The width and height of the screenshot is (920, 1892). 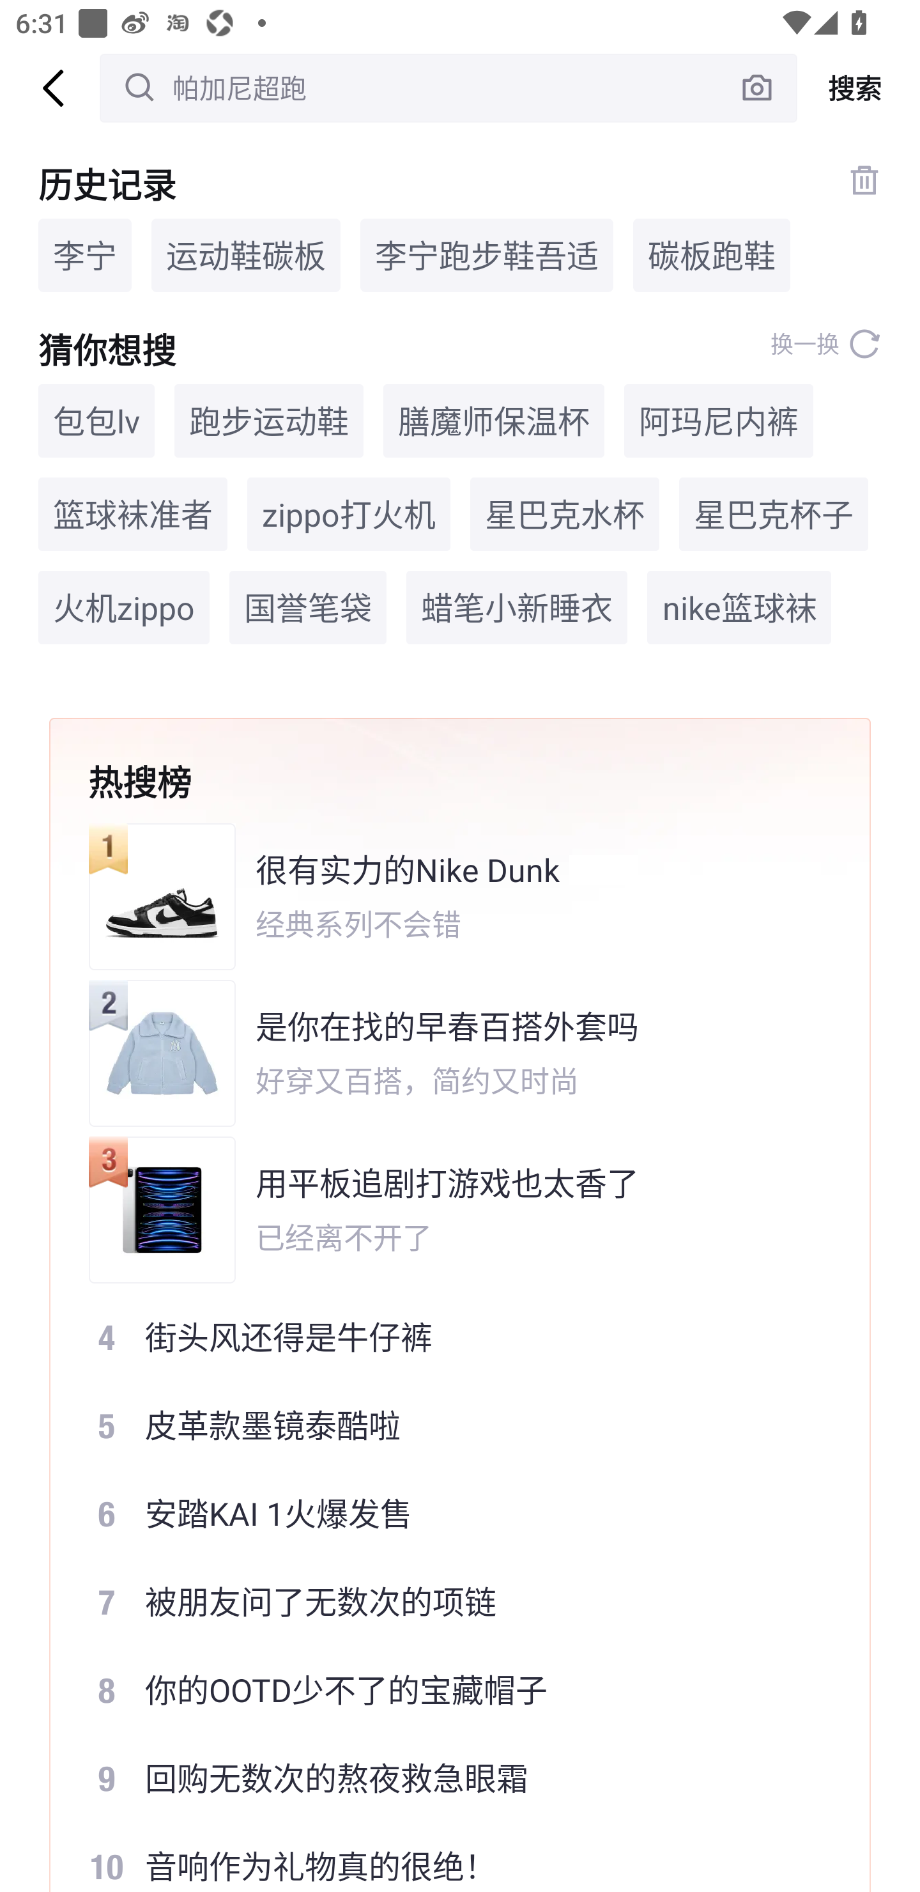 What do you see at coordinates (739, 608) in the screenshot?
I see `nike篮球袜` at bounding box center [739, 608].